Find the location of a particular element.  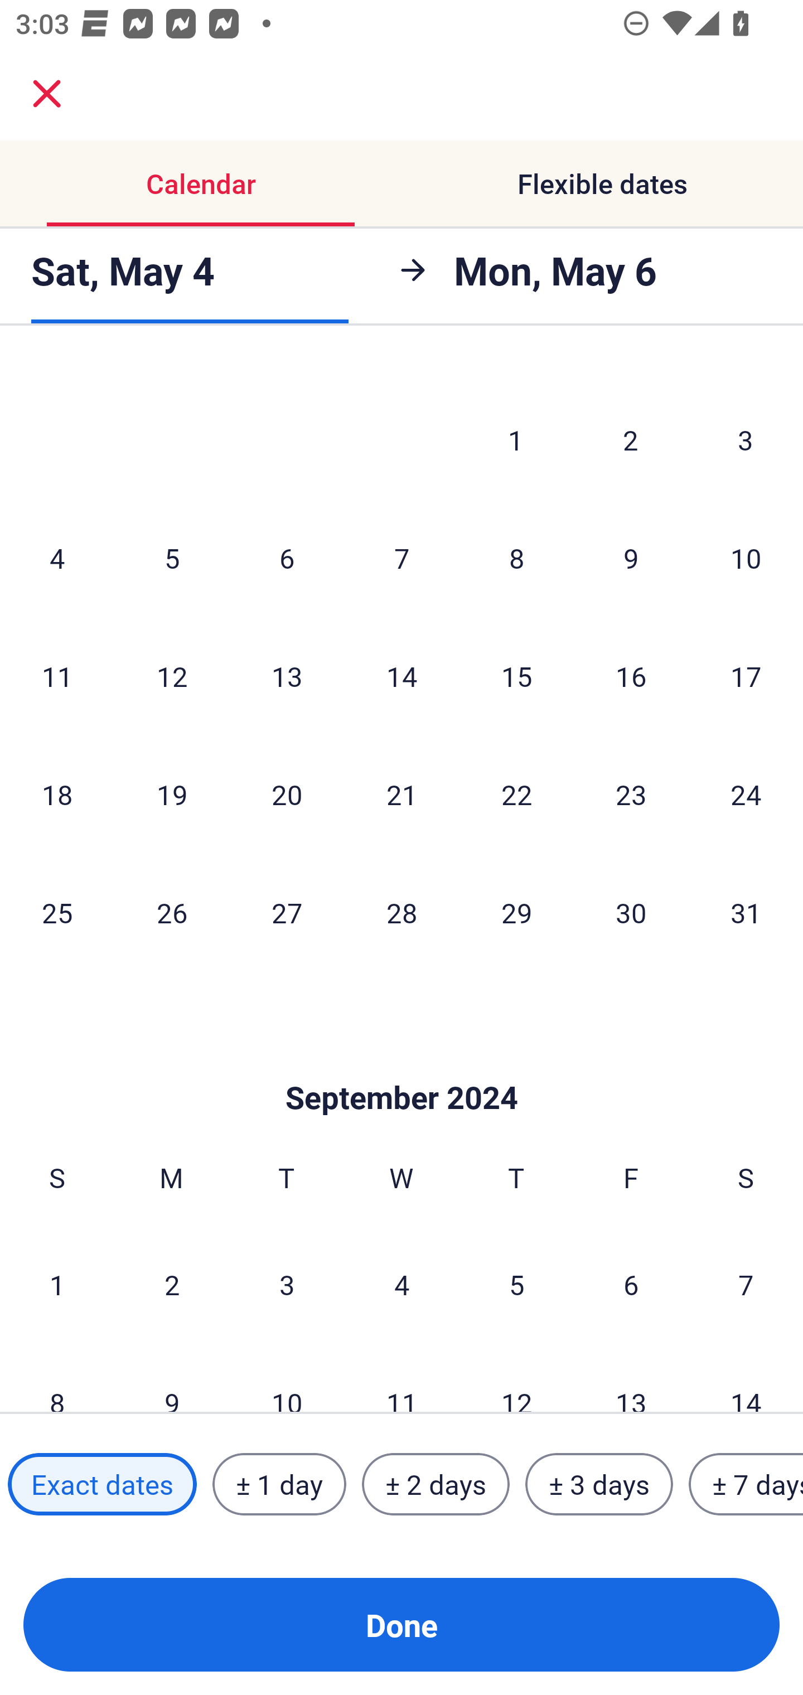

4 Sunday, August 4, 2024 is located at coordinates (57, 558).